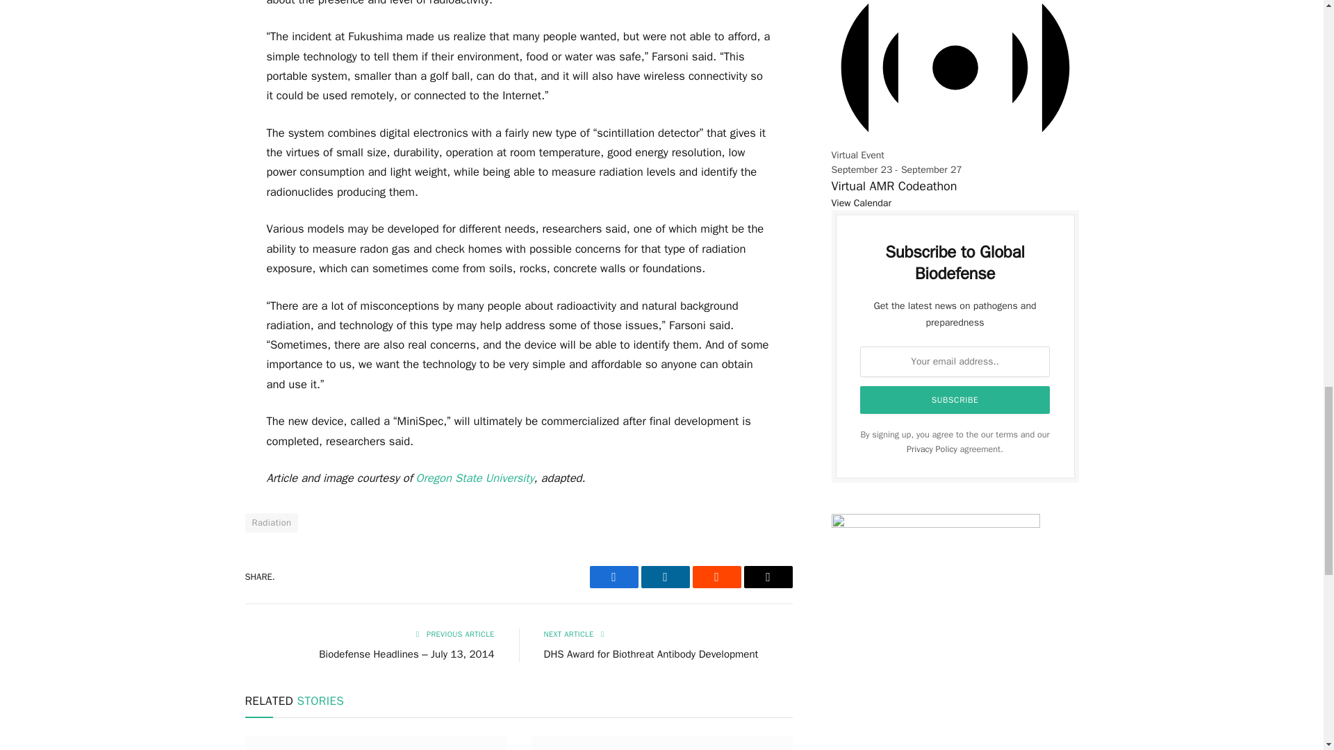  I want to click on Radiation, so click(271, 522).